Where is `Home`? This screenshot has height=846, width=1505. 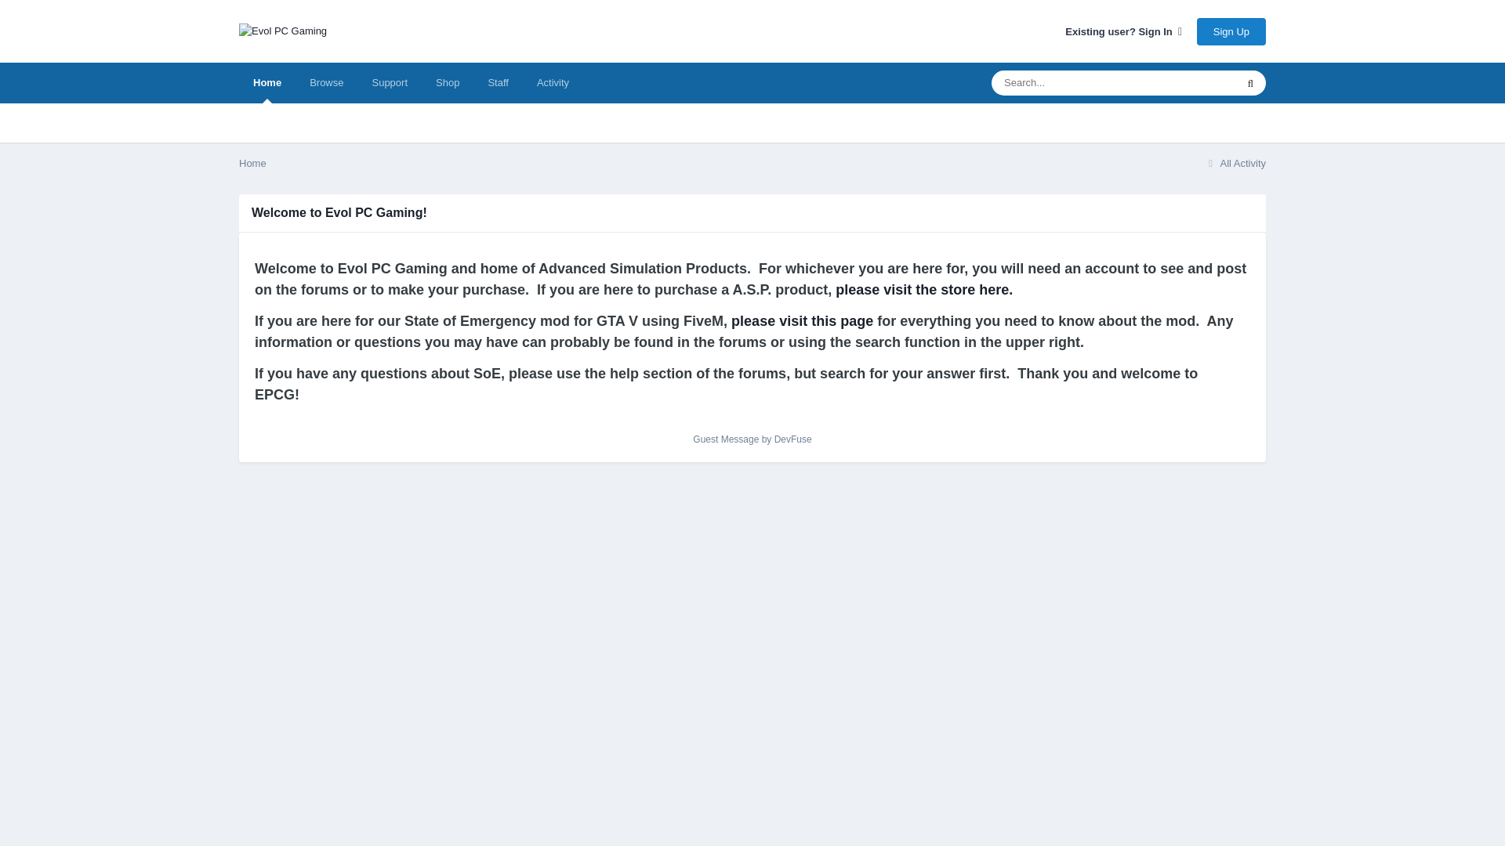
Home is located at coordinates (267, 82).